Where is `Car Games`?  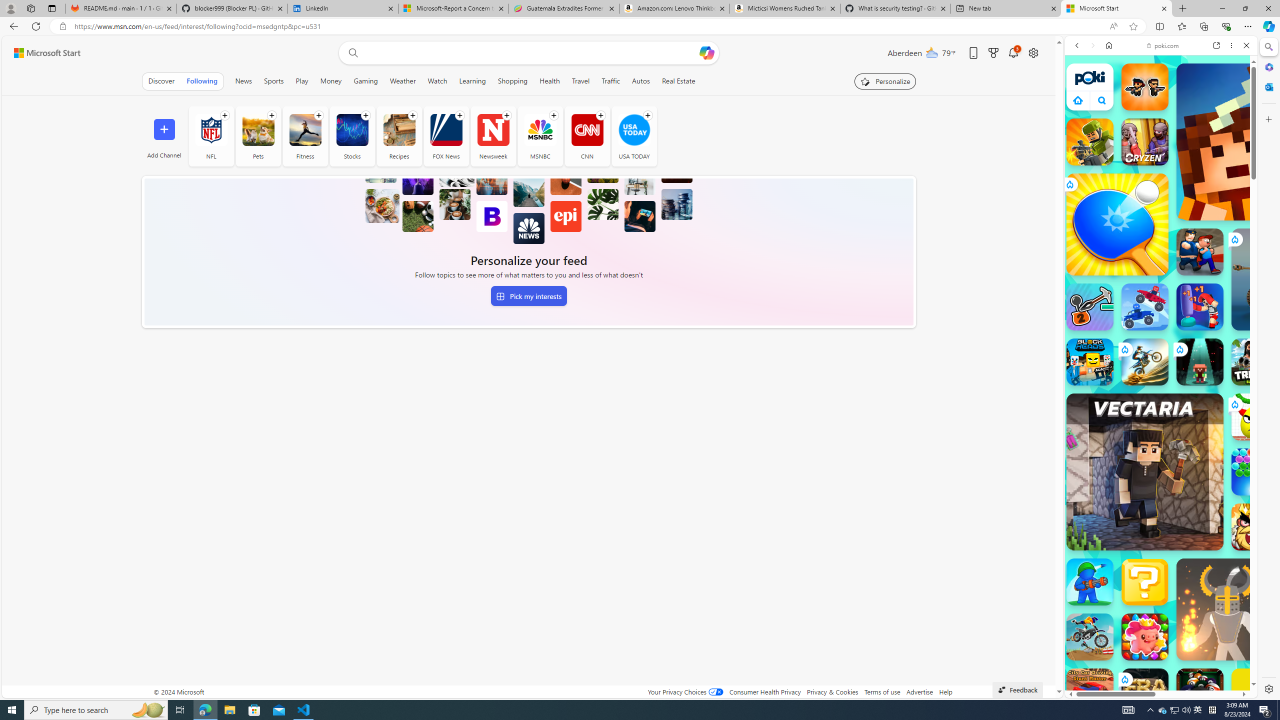
Car Games is located at coordinates (1161, 235).